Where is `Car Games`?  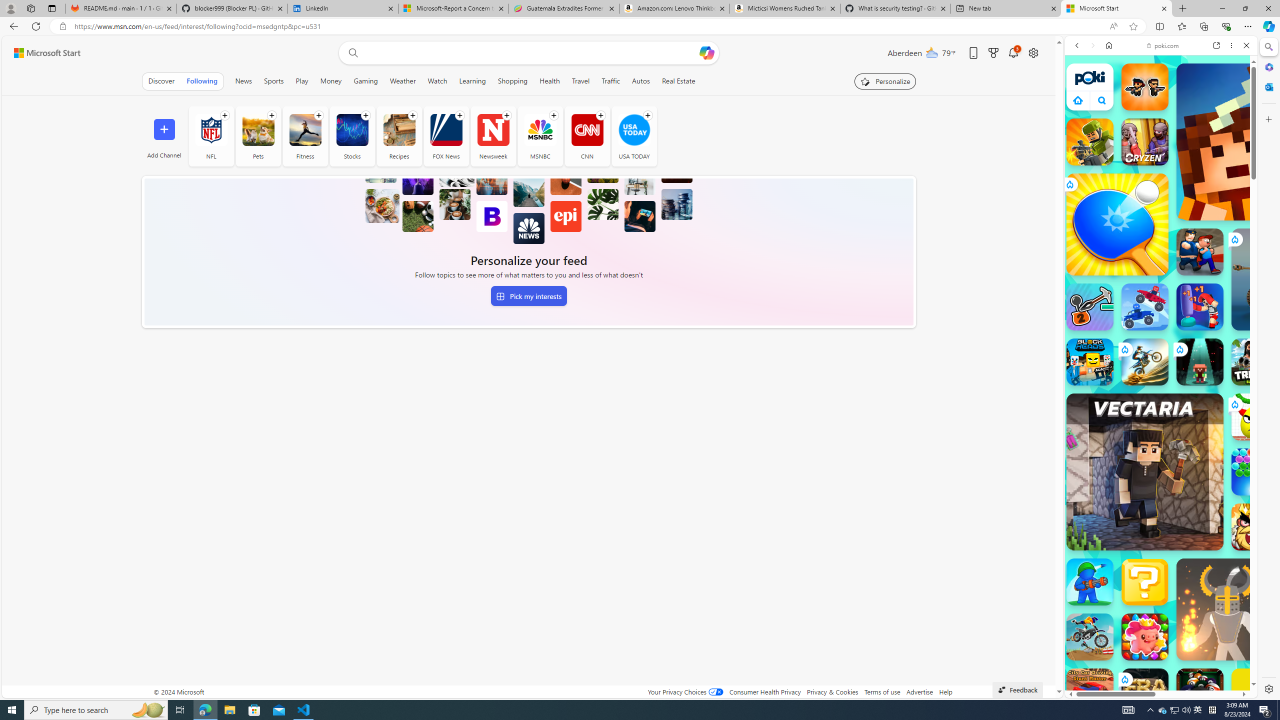
Car Games is located at coordinates (1161, 235).